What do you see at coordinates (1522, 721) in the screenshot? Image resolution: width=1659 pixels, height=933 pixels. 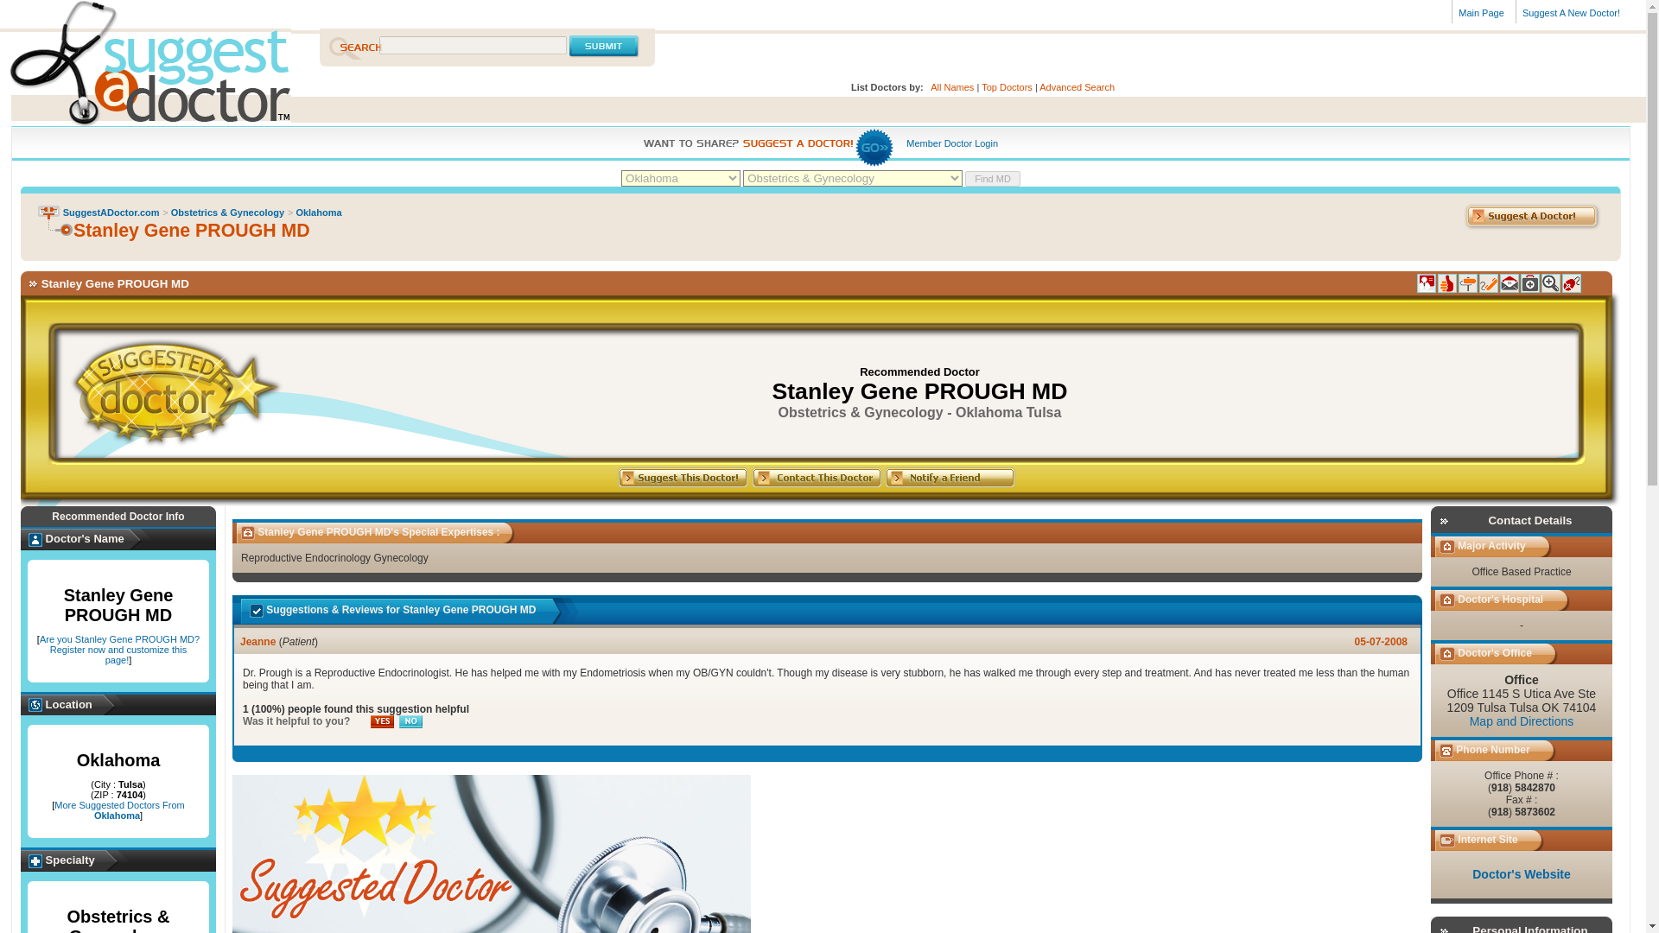 I see `Map and Directions` at bounding box center [1522, 721].